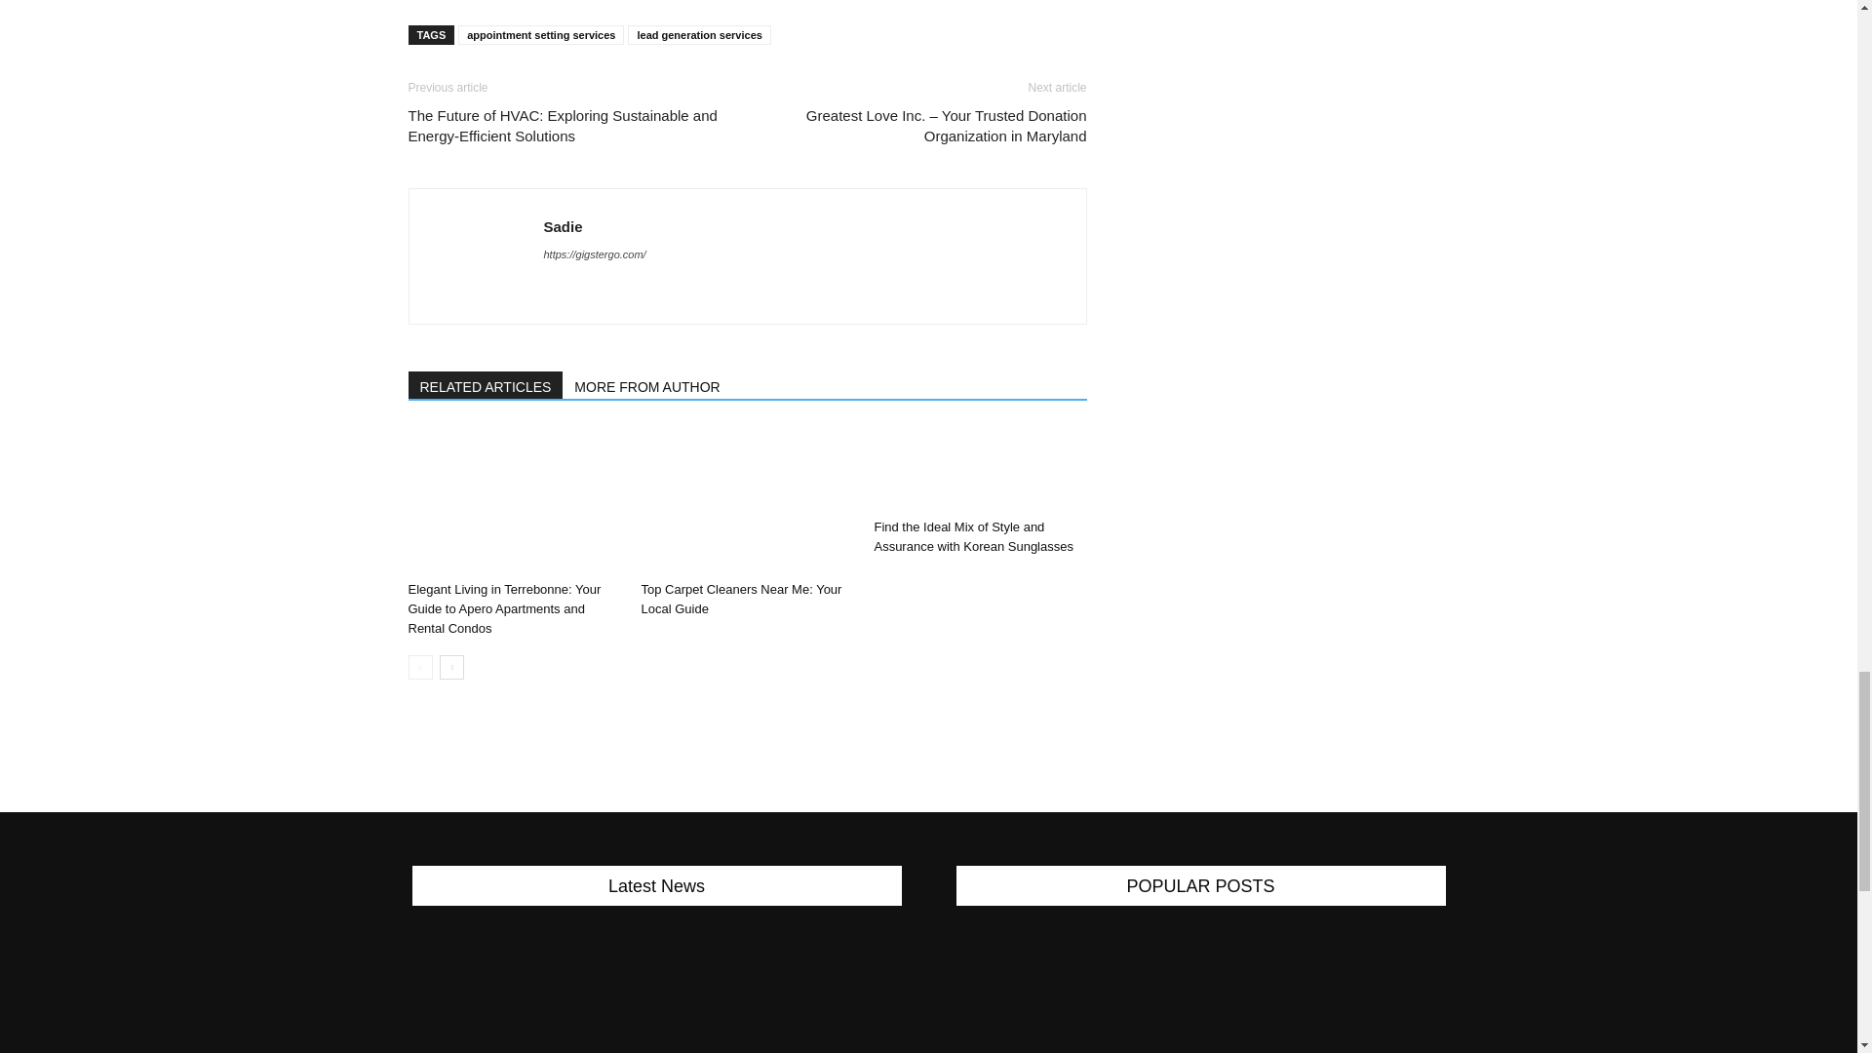 Image resolution: width=1872 pixels, height=1053 pixels. Describe the element at coordinates (747, 499) in the screenshot. I see `Top Carpet Cleaners Near Me: Your Local Guide` at that location.